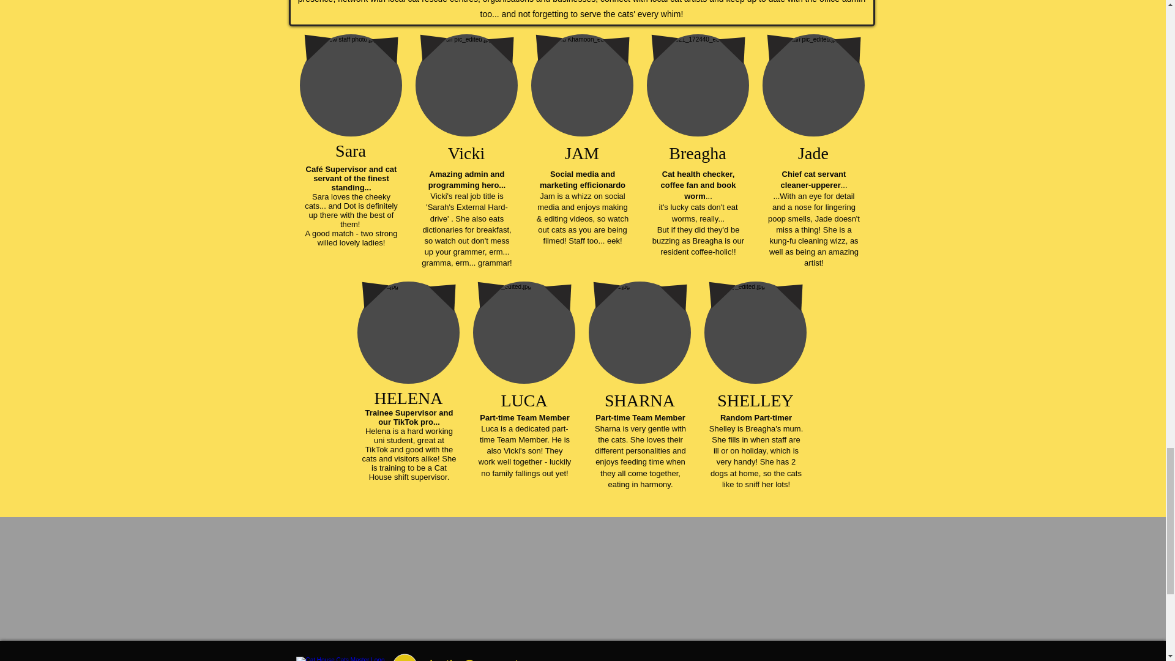 Image resolution: width=1175 pixels, height=661 pixels. What do you see at coordinates (341, 659) in the screenshot?
I see `Cat House circle logo 2023.JPG` at bounding box center [341, 659].